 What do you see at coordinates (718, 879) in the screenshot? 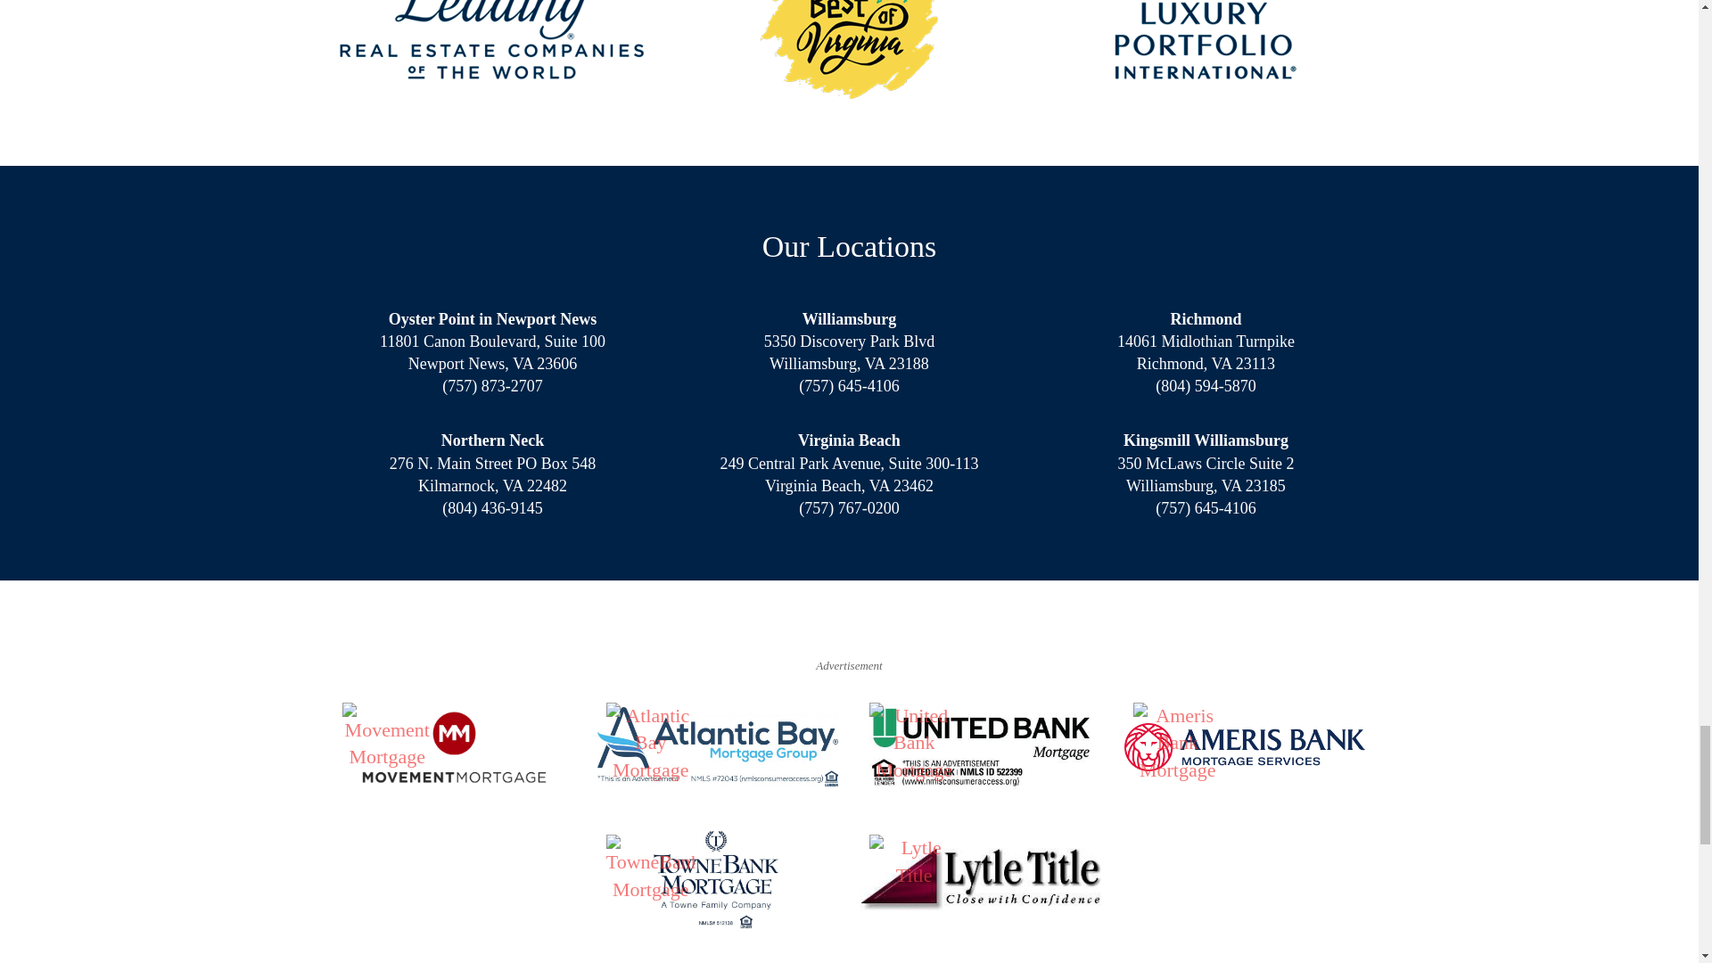
I see `Open link in new window.` at bounding box center [718, 879].